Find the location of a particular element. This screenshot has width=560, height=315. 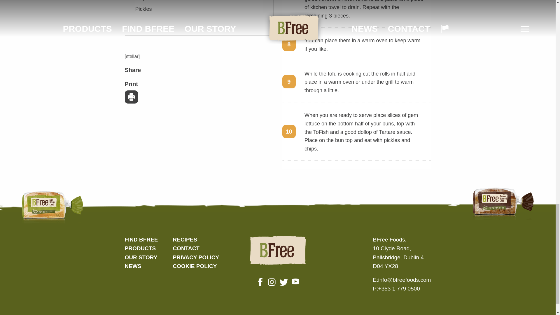

COOKIE POLICY is located at coordinates (195, 266).